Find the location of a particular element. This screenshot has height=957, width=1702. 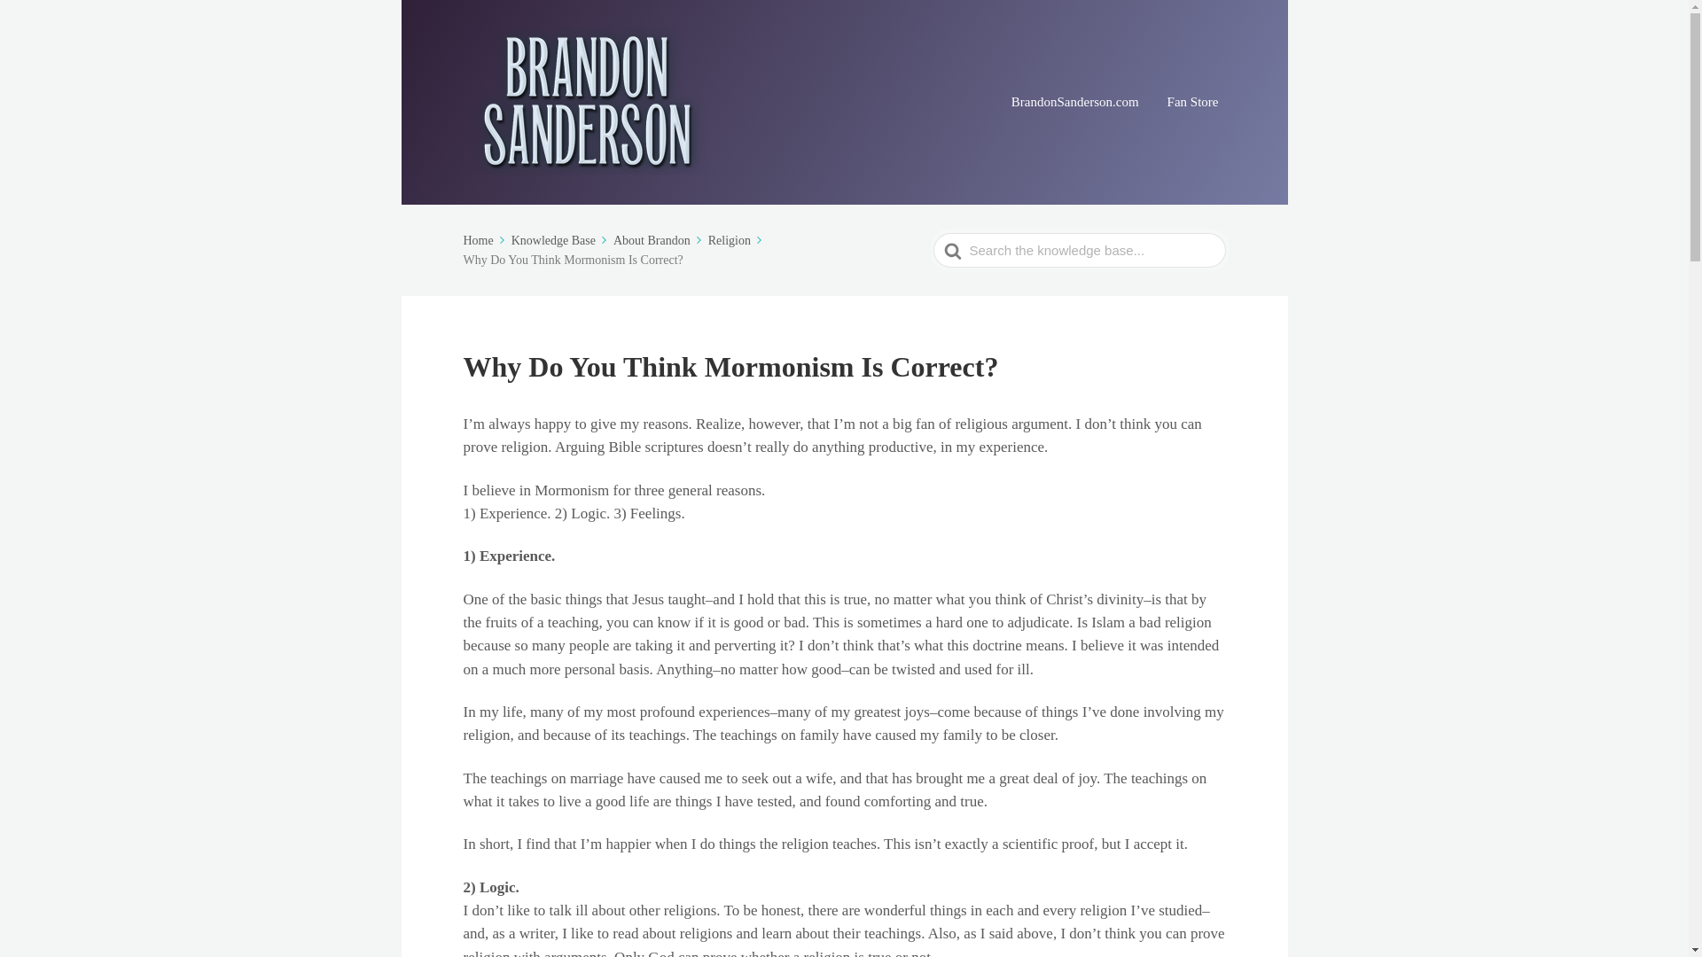

Knowledge Base is located at coordinates (561, 239).